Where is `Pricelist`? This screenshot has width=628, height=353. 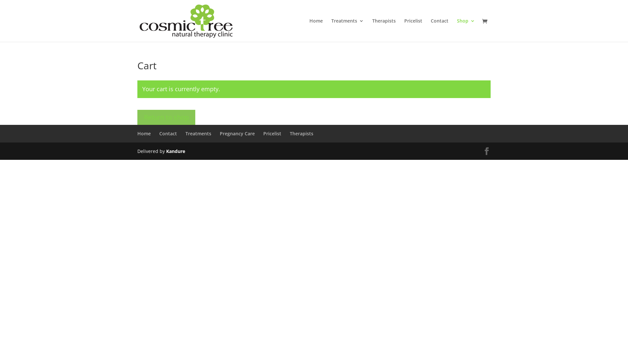
Pricelist is located at coordinates (272, 133).